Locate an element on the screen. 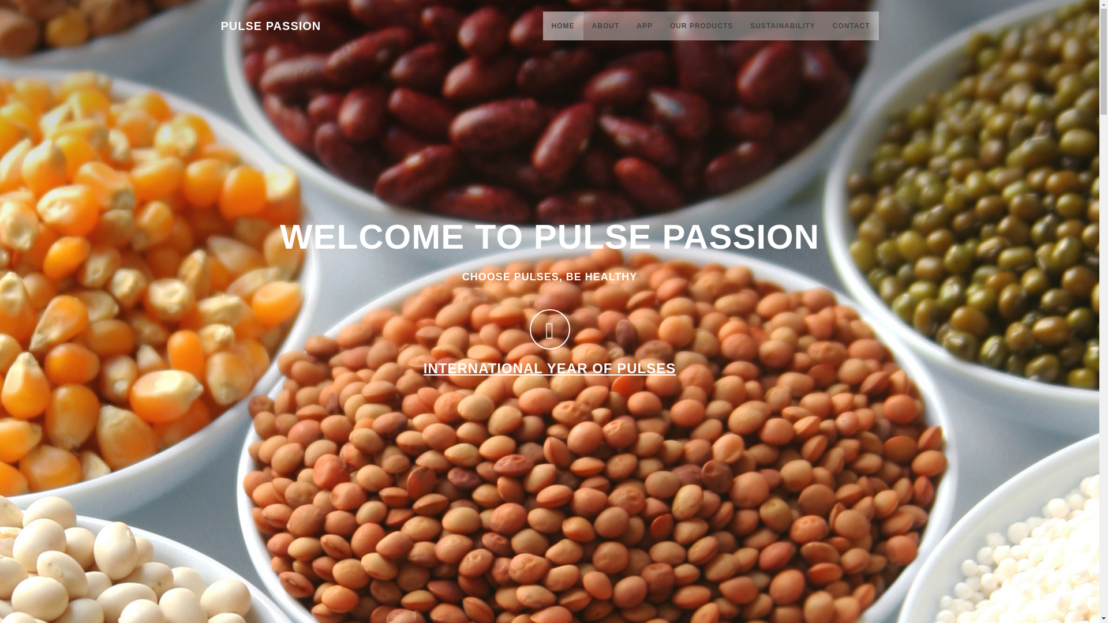  SUSTAINABILITY is located at coordinates (782, 26).